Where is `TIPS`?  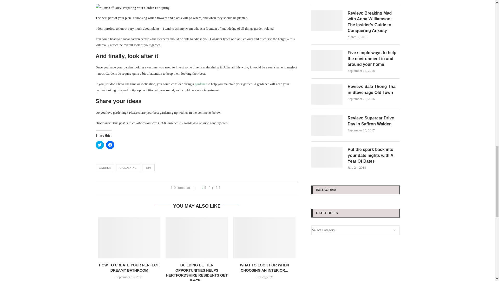 TIPS is located at coordinates (148, 167).